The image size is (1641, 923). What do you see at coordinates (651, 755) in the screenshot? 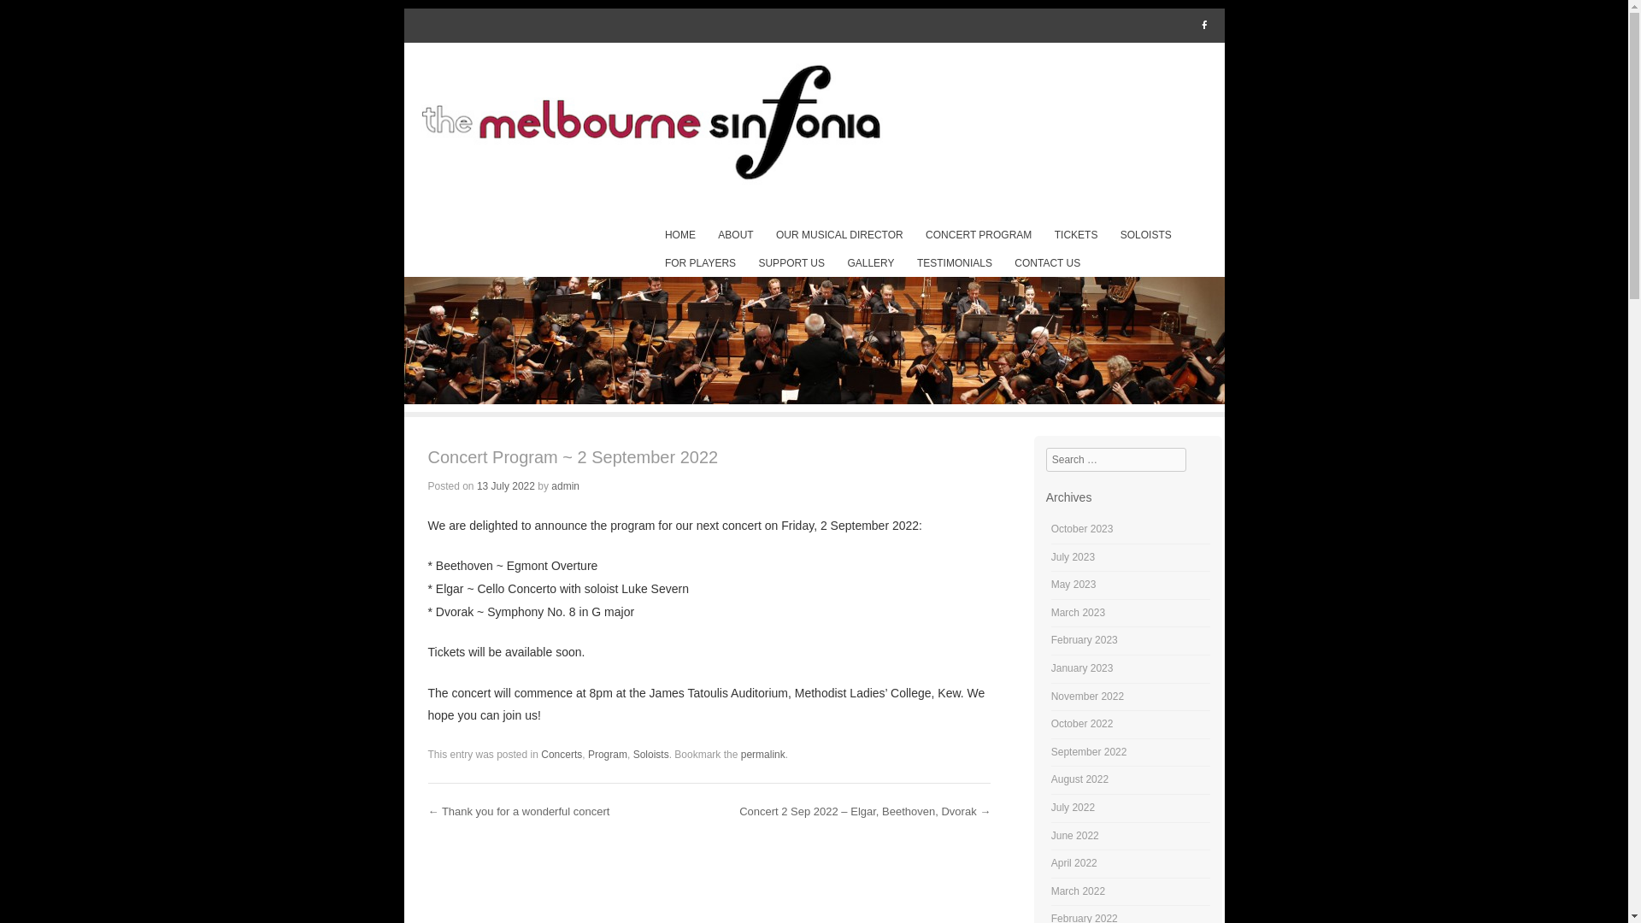
I see `Soloists` at bounding box center [651, 755].